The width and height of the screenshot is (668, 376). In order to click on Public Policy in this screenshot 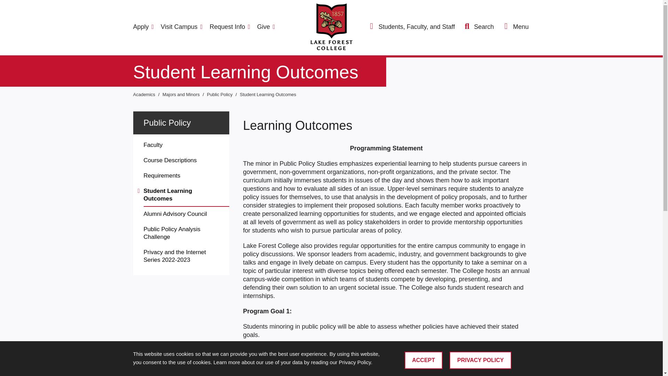, I will do `click(221, 94)`.